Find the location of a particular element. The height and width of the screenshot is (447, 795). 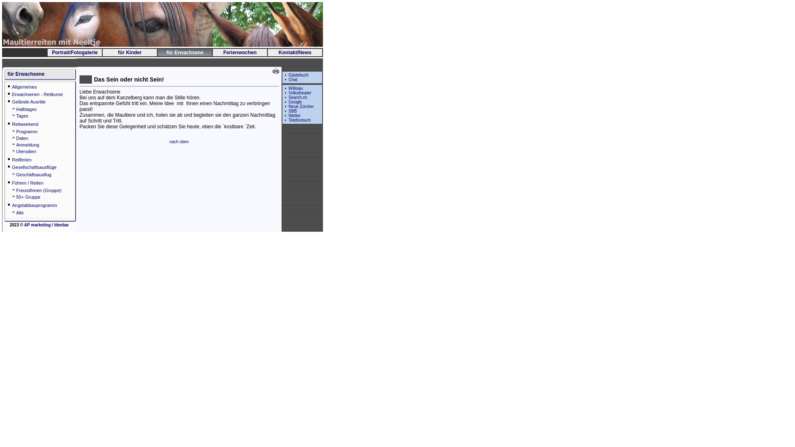

Alle is located at coordinates (20, 213).